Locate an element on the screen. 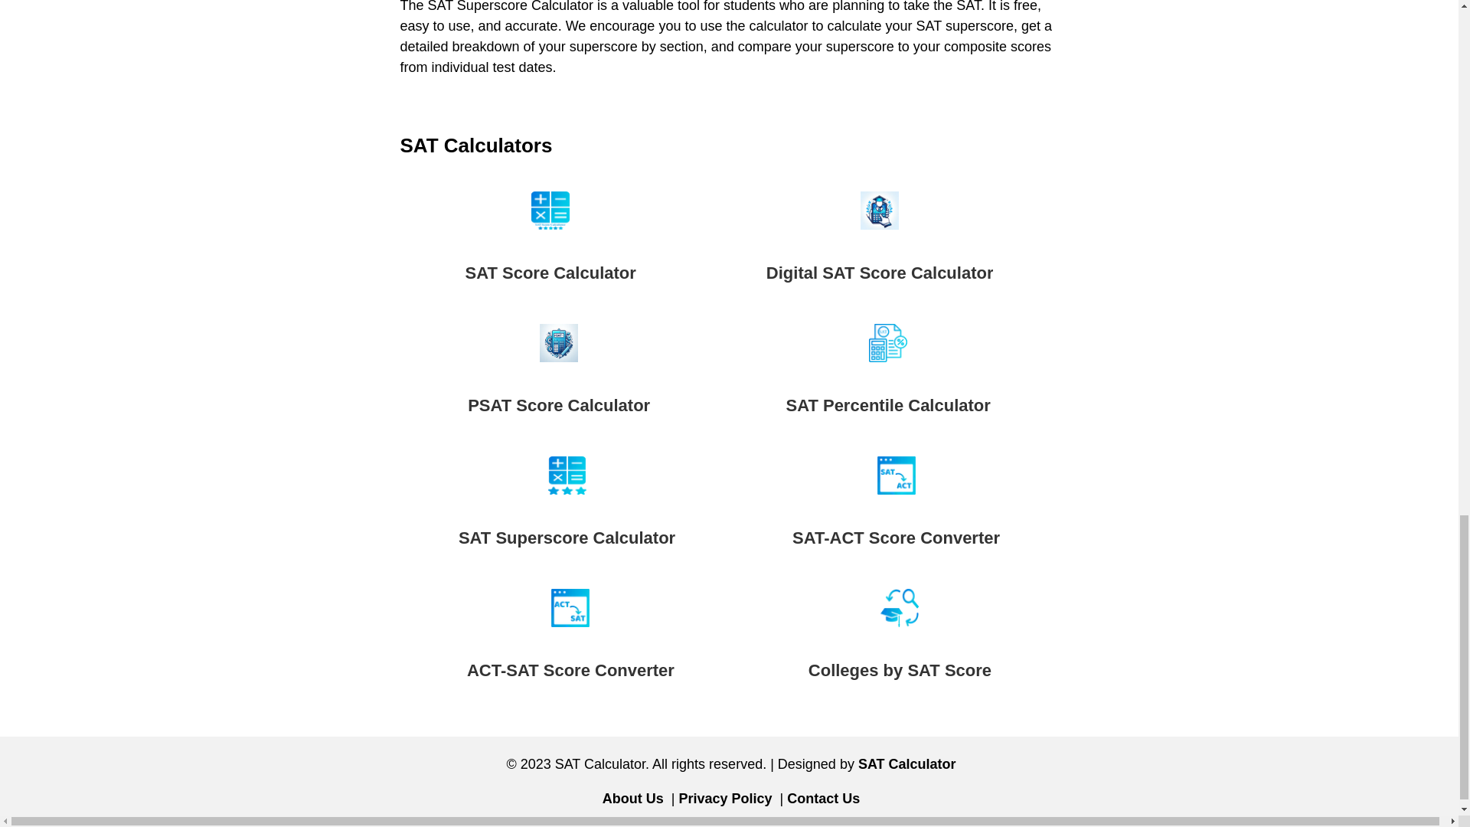  Contact Us is located at coordinates (823, 798).